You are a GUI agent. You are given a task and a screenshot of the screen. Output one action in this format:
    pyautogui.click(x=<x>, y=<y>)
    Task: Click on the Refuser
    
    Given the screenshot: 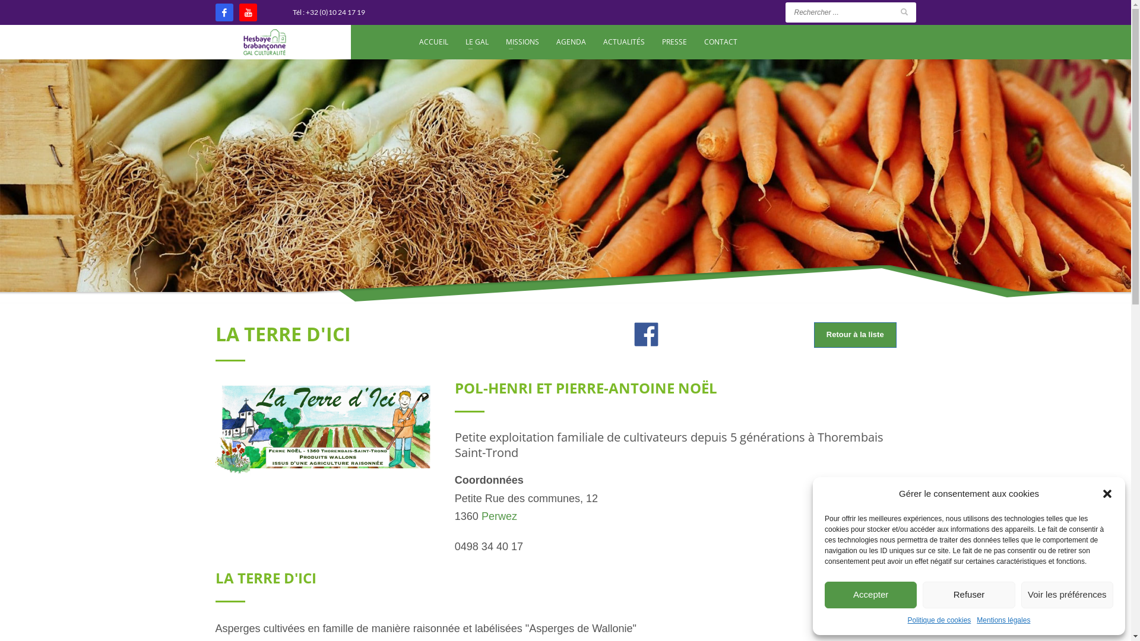 What is the action you would take?
    pyautogui.click(x=969, y=595)
    